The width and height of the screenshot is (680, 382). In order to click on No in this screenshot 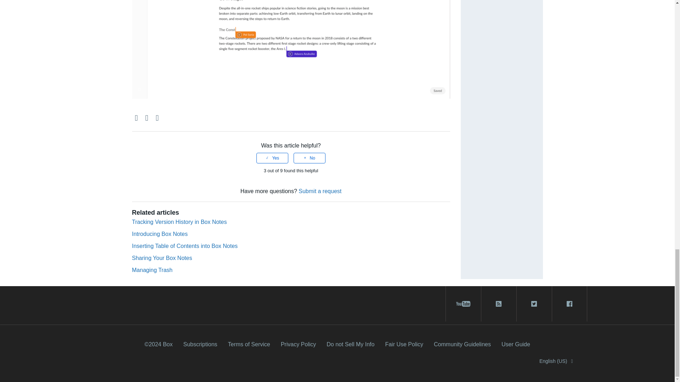, I will do `click(310, 158)`.